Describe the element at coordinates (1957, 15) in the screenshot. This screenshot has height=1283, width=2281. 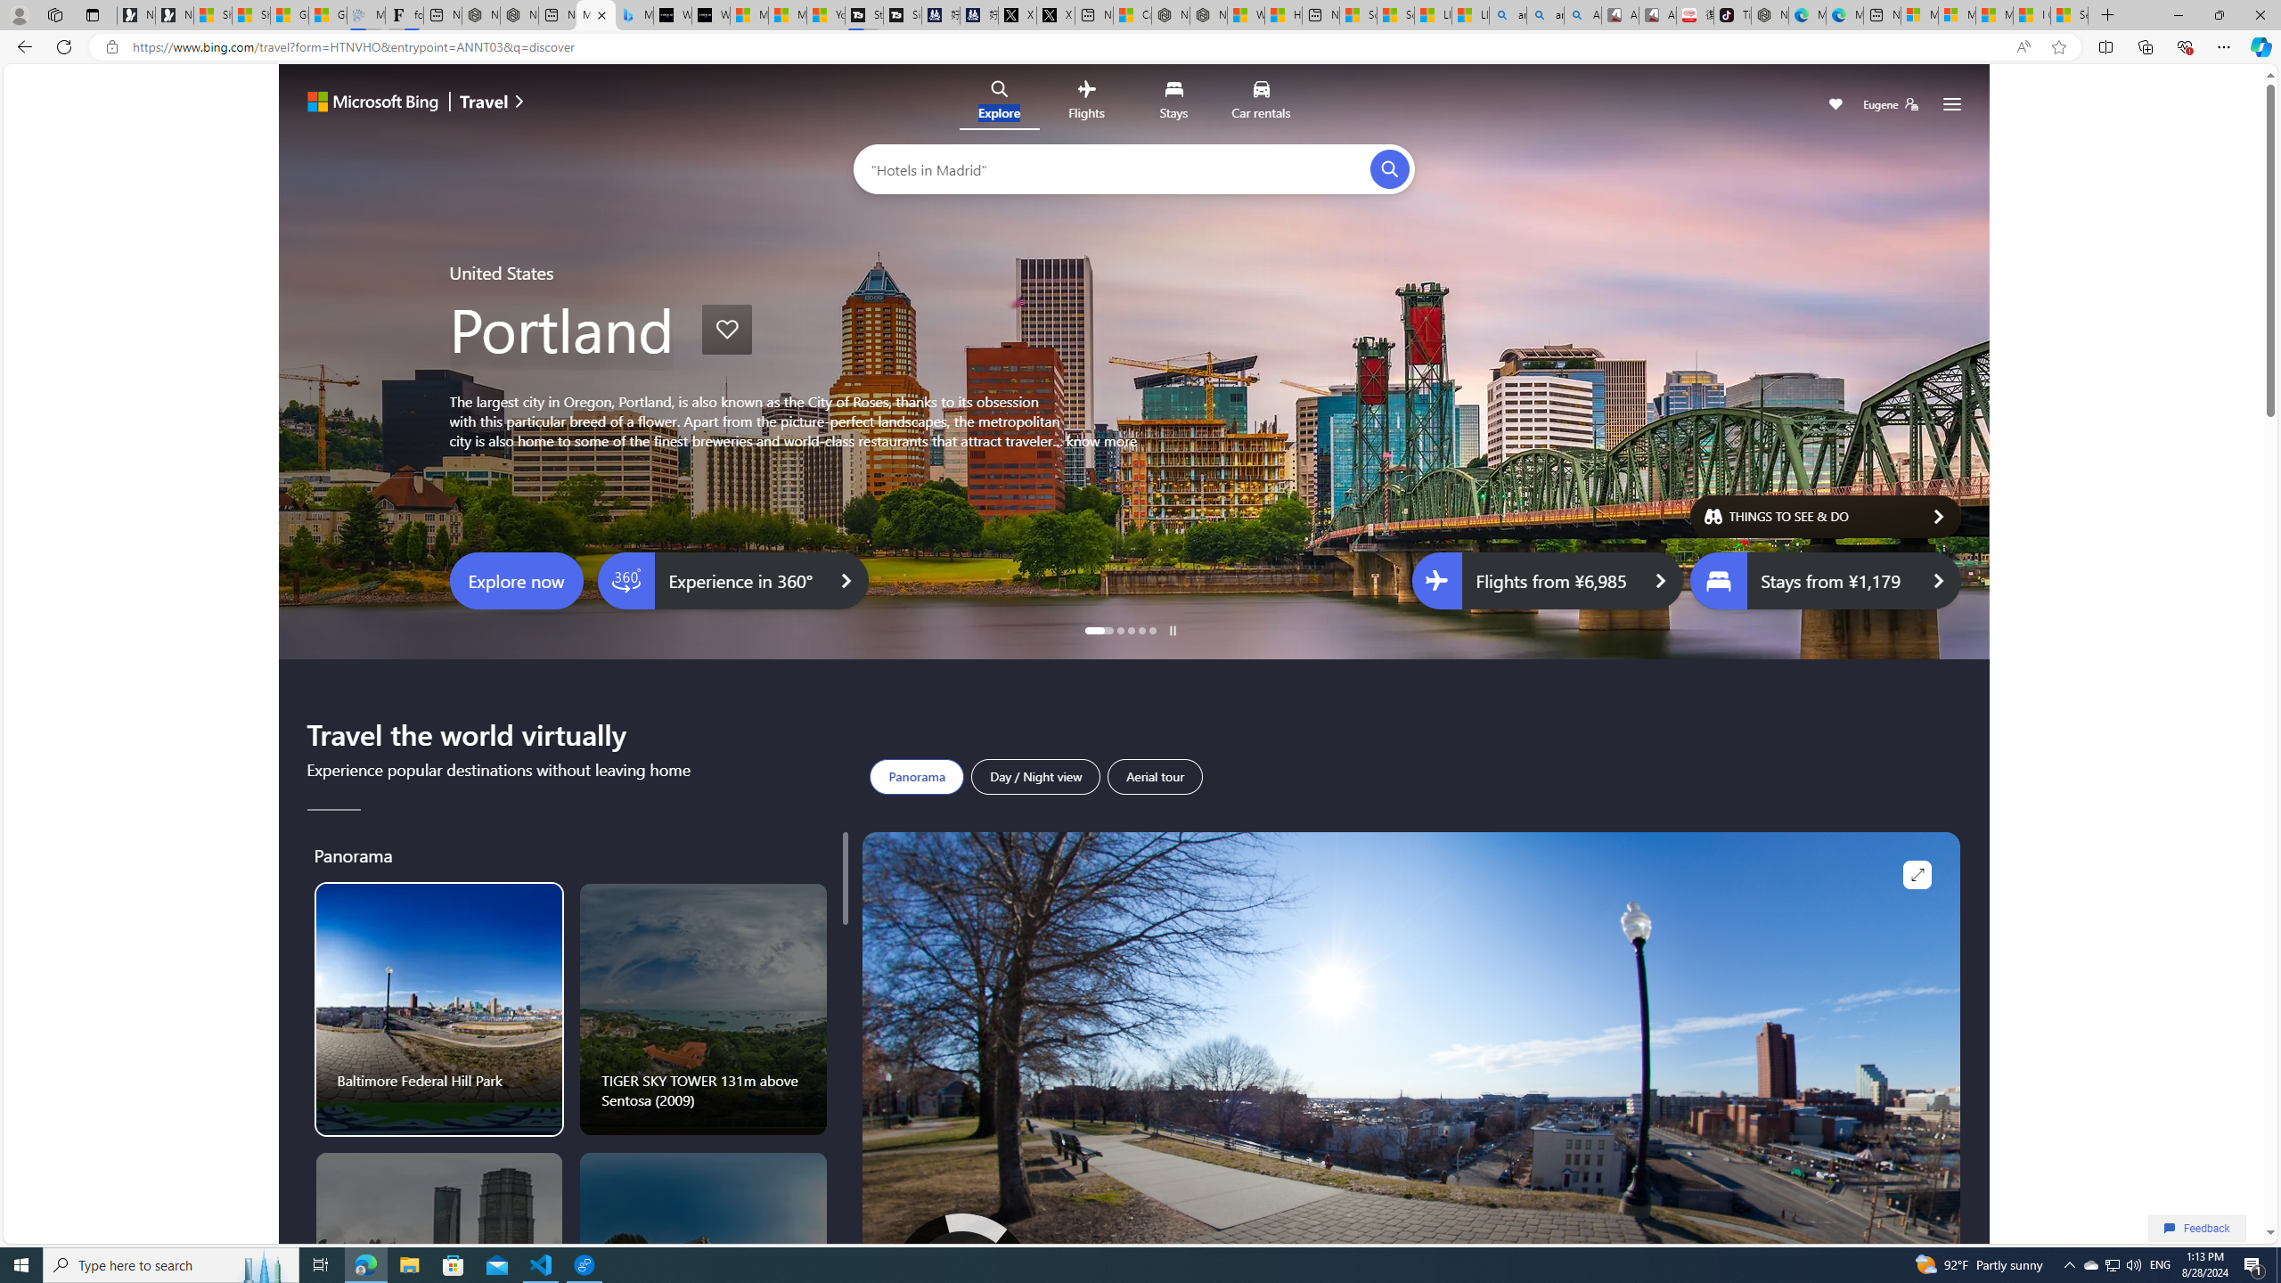
I see `Microsoft account | Privacy` at that location.